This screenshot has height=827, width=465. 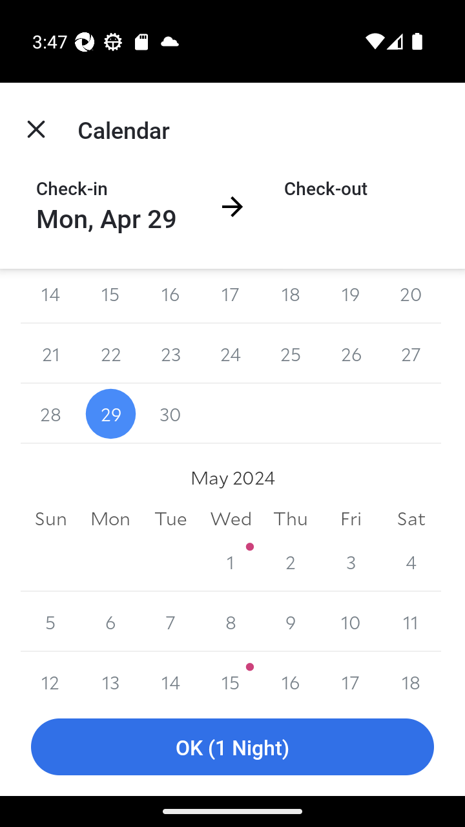 I want to click on 24 24 April 2024, so click(x=231, y=353).